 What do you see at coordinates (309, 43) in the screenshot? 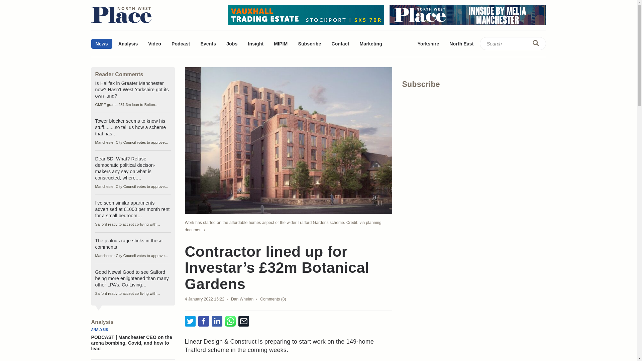
I see `Subscribe` at bounding box center [309, 43].